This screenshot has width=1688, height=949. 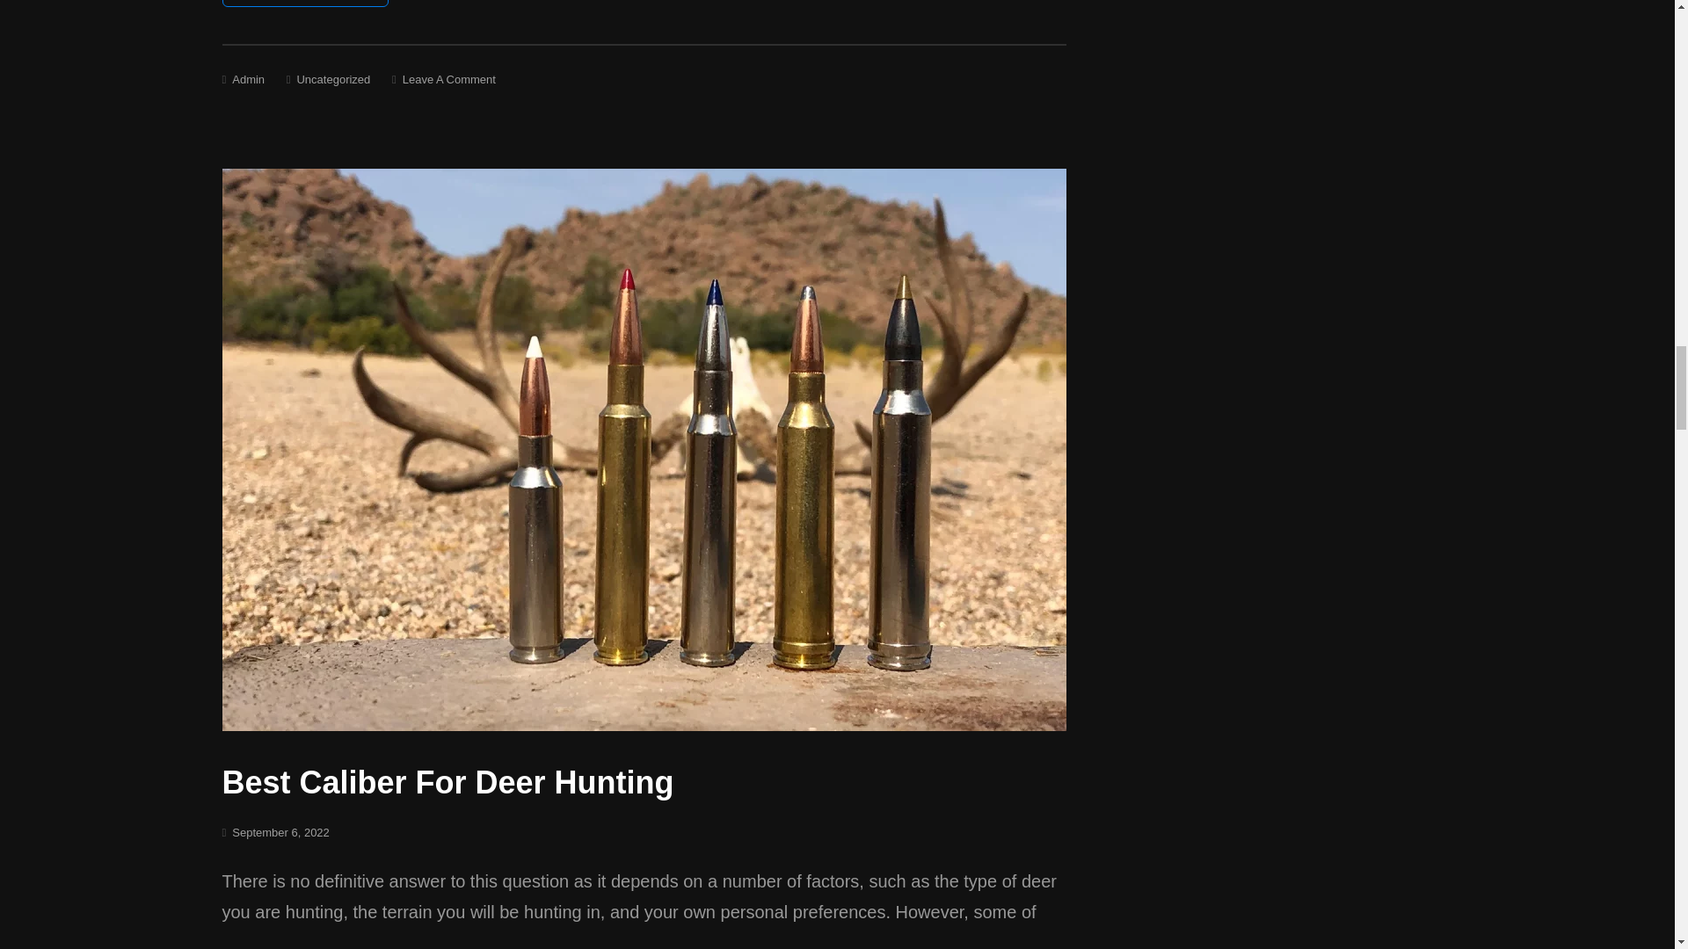 I want to click on Best Caliber For Deer Hunting, so click(x=447, y=782).